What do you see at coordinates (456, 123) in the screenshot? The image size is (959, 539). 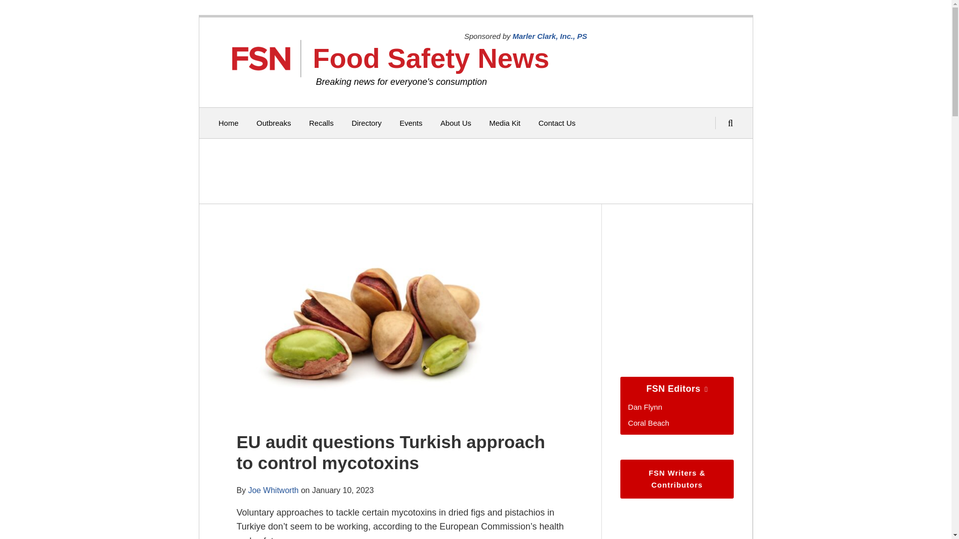 I see `About Us` at bounding box center [456, 123].